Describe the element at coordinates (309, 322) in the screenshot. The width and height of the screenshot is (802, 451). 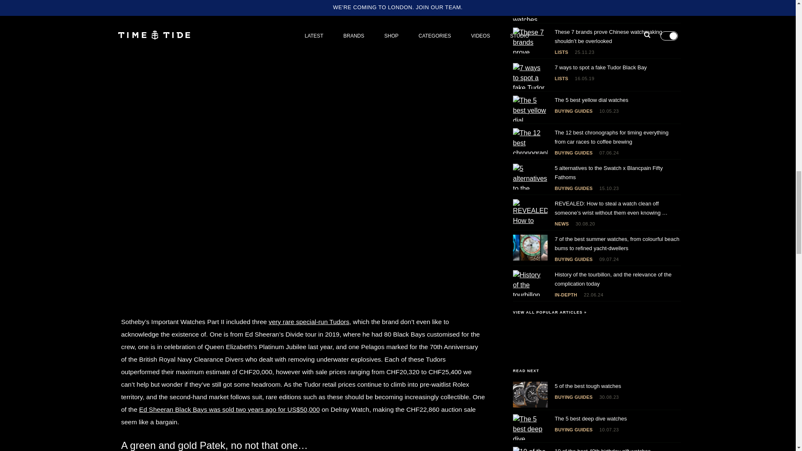
I see `very rare special-run Tudors` at that location.